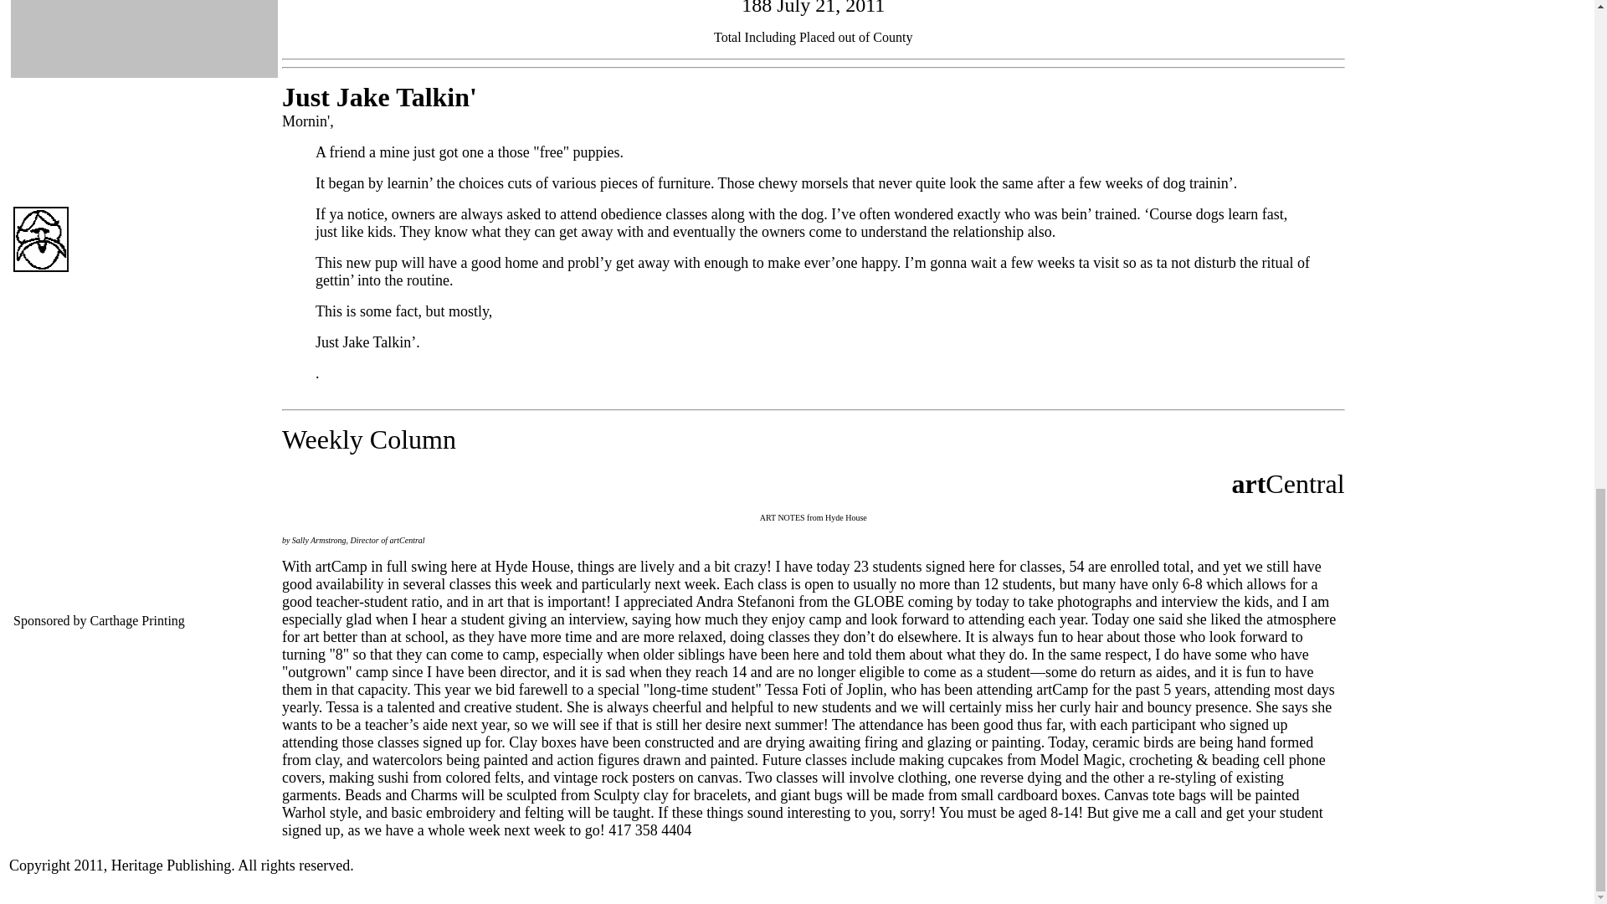  I want to click on ke Talkin, so click(415, 101).